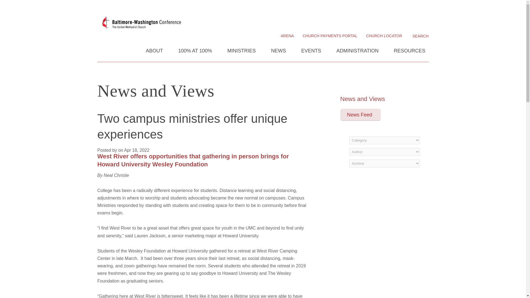  Describe the element at coordinates (384, 36) in the screenshot. I see `Church Locator` at that location.